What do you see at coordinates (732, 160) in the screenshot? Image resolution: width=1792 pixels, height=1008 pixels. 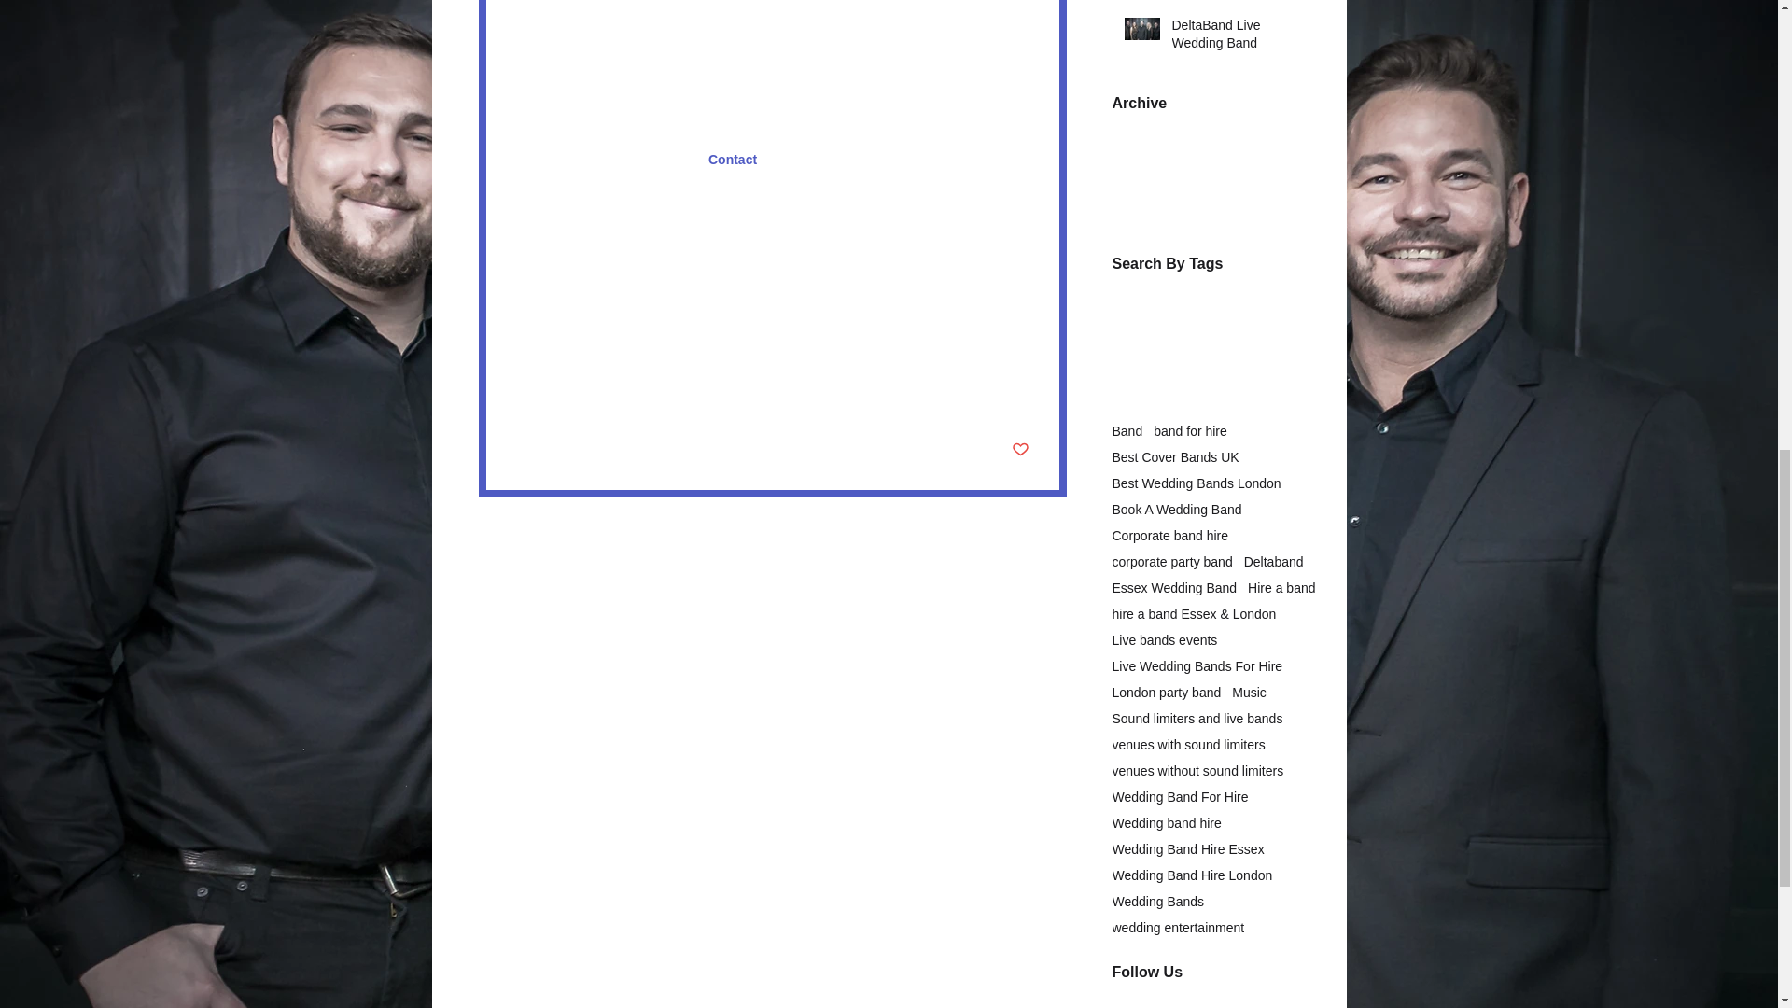 I see `Contact` at bounding box center [732, 160].